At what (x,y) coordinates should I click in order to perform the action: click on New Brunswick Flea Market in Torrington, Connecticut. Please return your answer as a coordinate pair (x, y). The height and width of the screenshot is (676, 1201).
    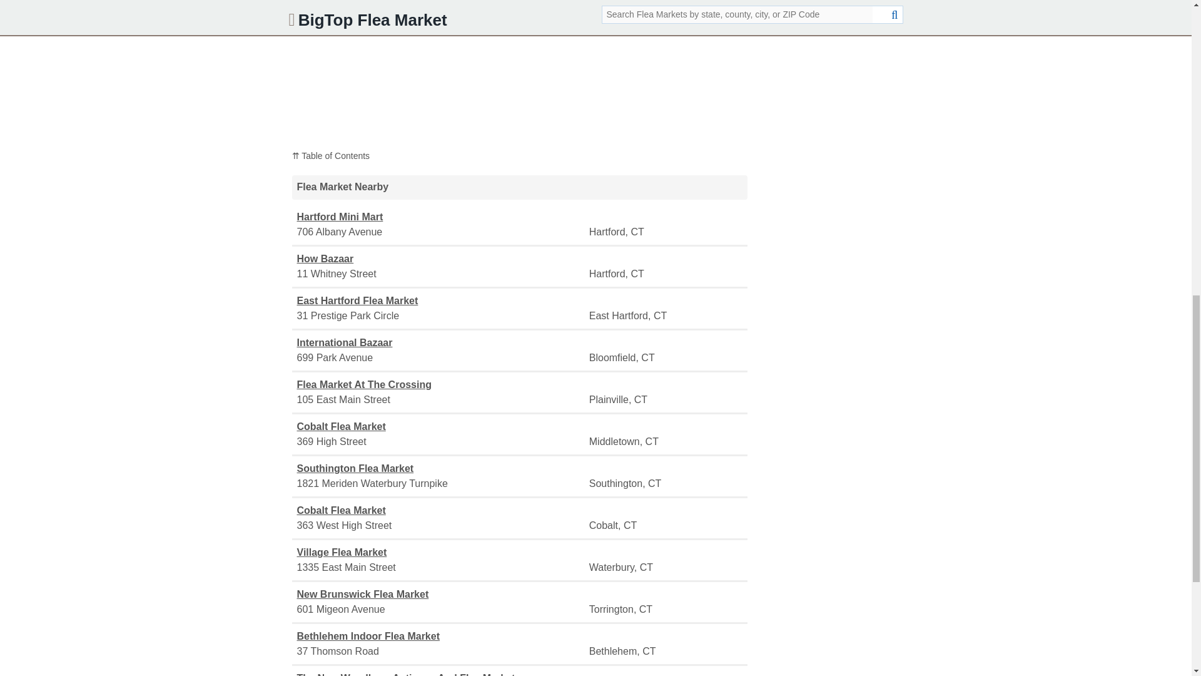
    Looking at the image, I should click on (441, 595).